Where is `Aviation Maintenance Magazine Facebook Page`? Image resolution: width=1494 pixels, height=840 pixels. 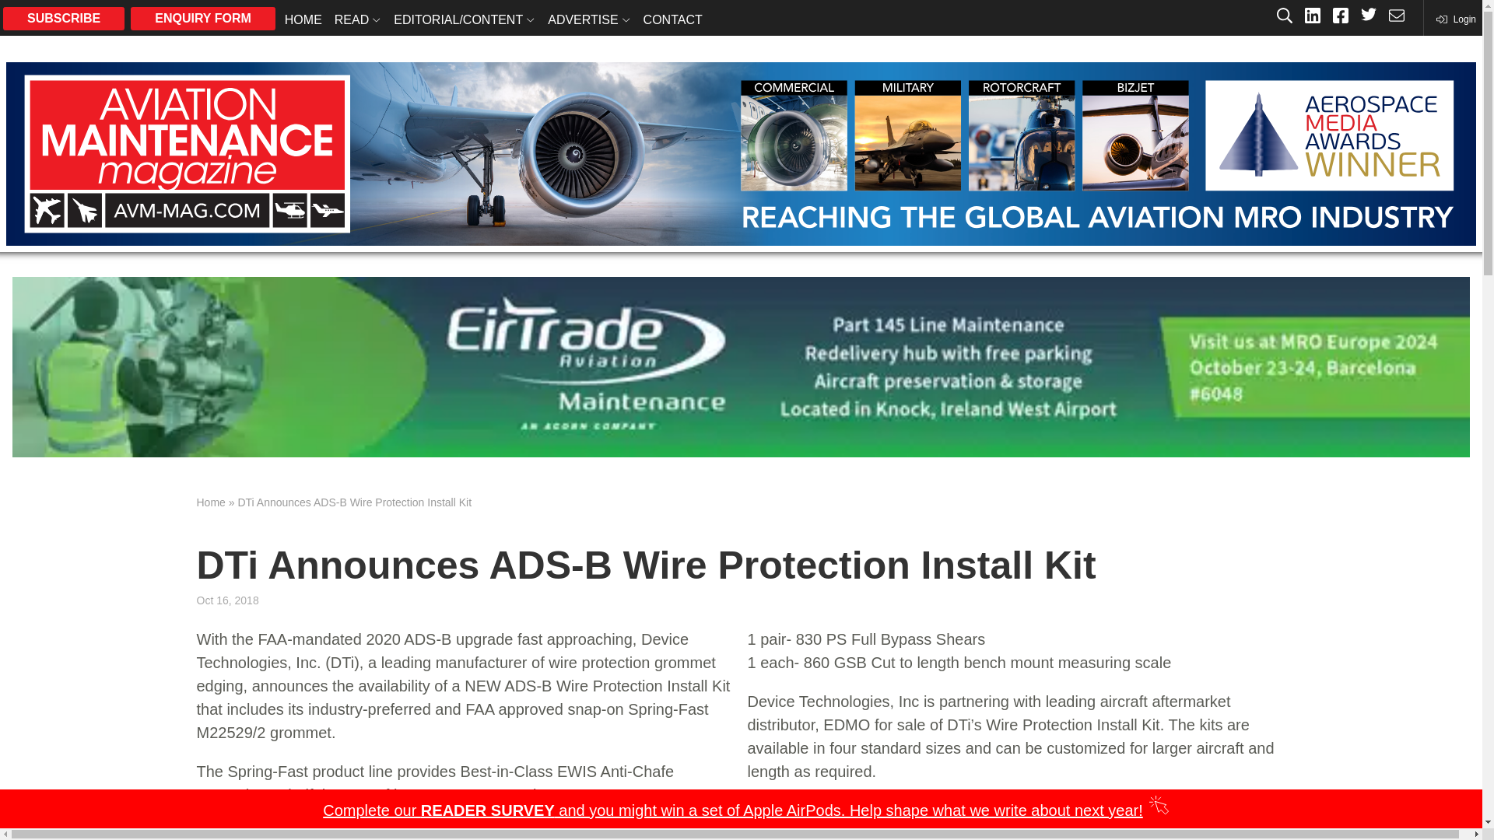 Aviation Maintenance Magazine Facebook Page is located at coordinates (1340, 17).